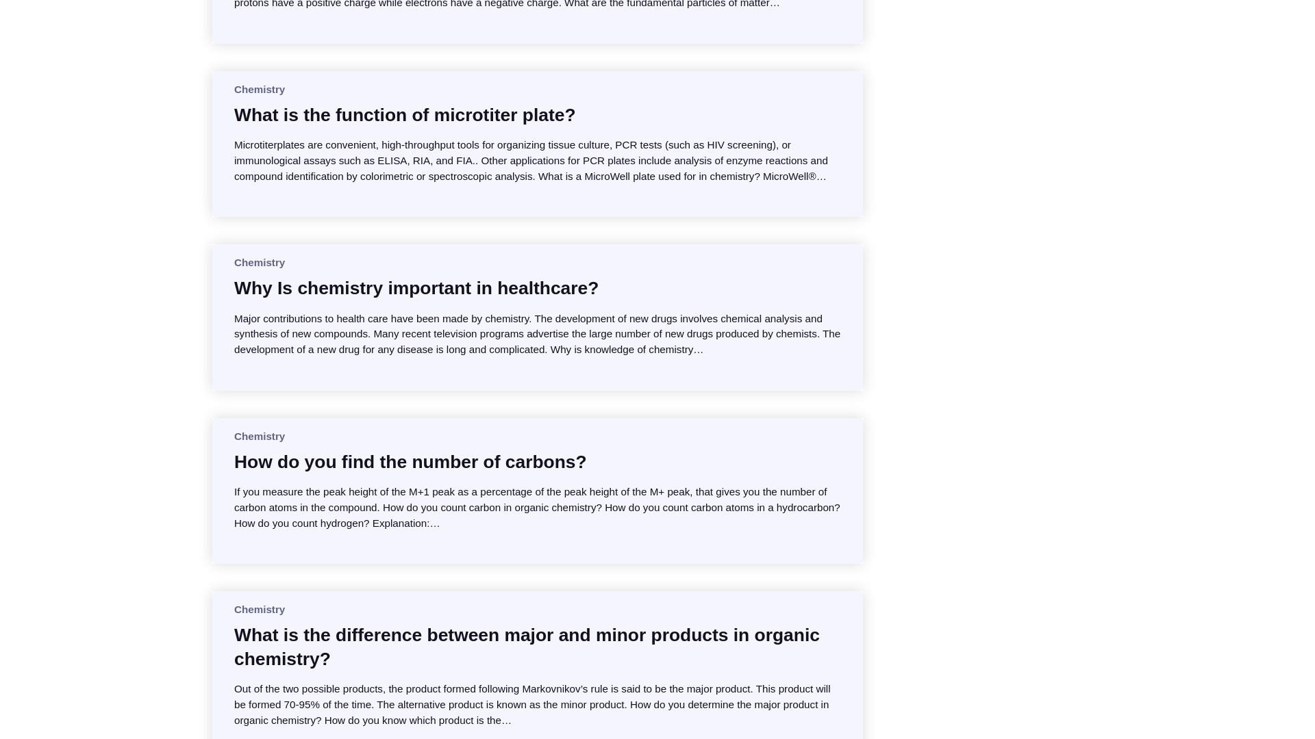  Describe the element at coordinates (259, 435) in the screenshot. I see `Chemistry` at that location.